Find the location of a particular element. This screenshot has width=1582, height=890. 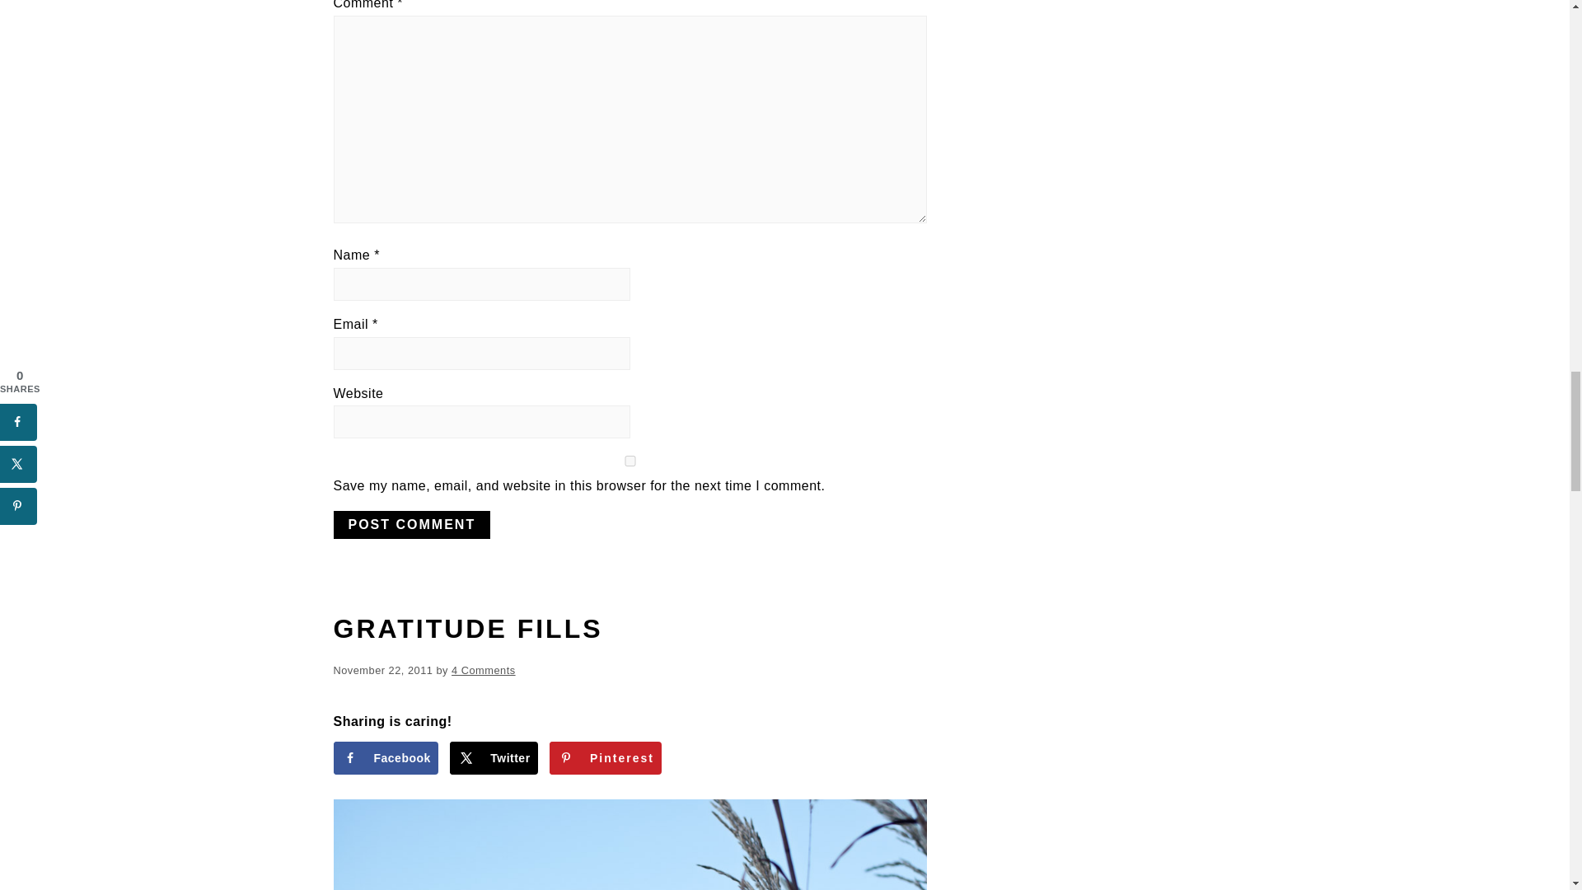

yes is located at coordinates (629, 460).